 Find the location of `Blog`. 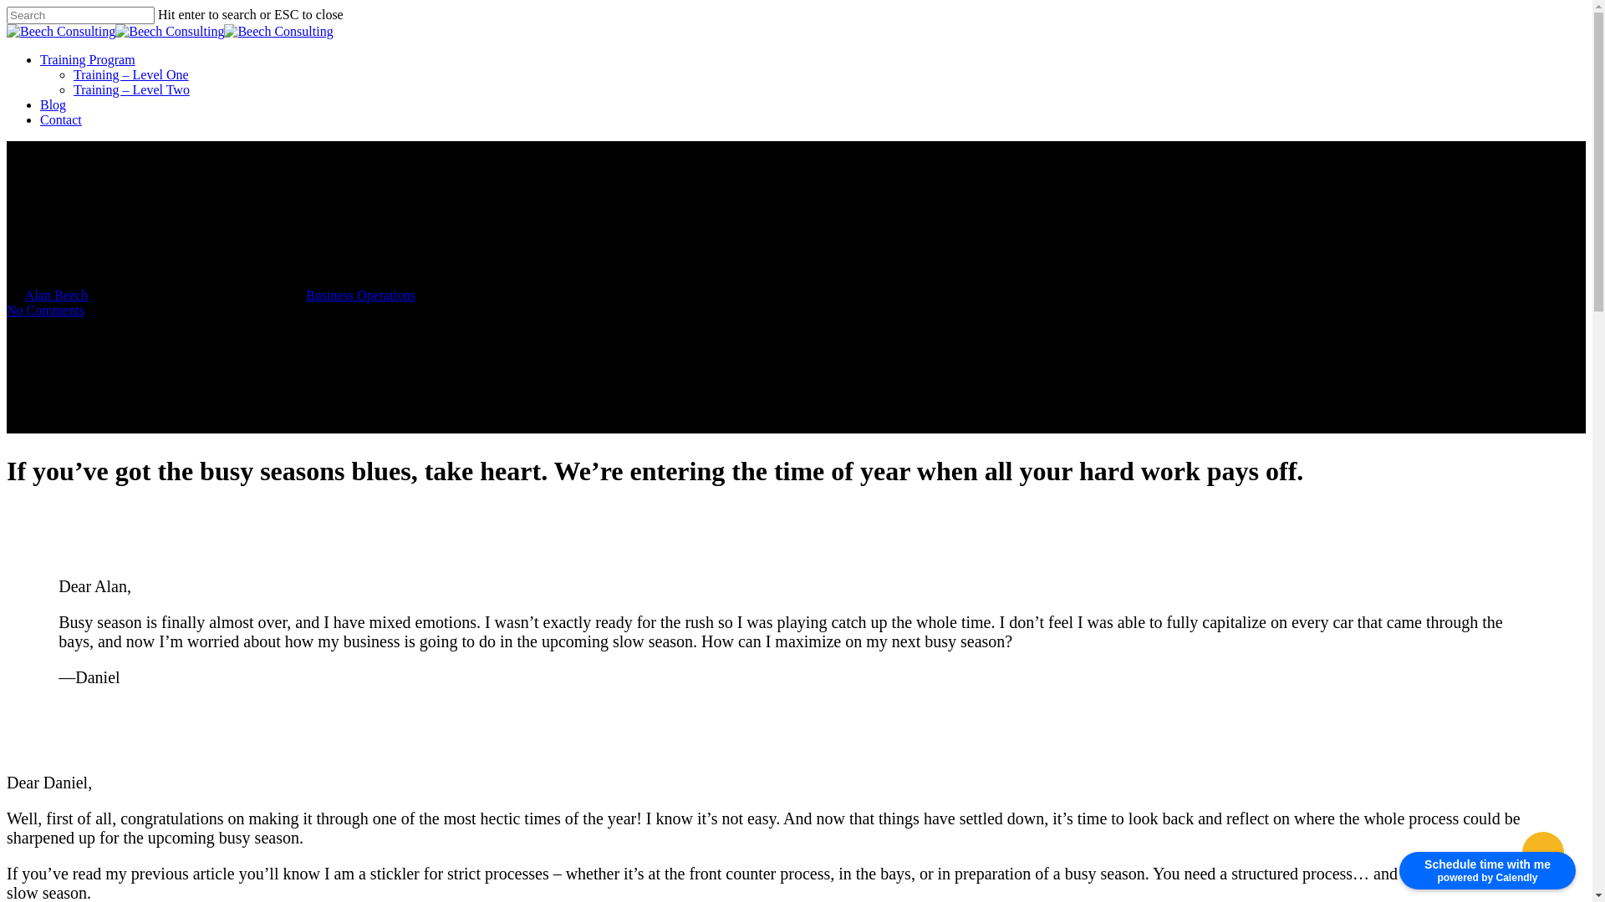

Blog is located at coordinates (53, 105).